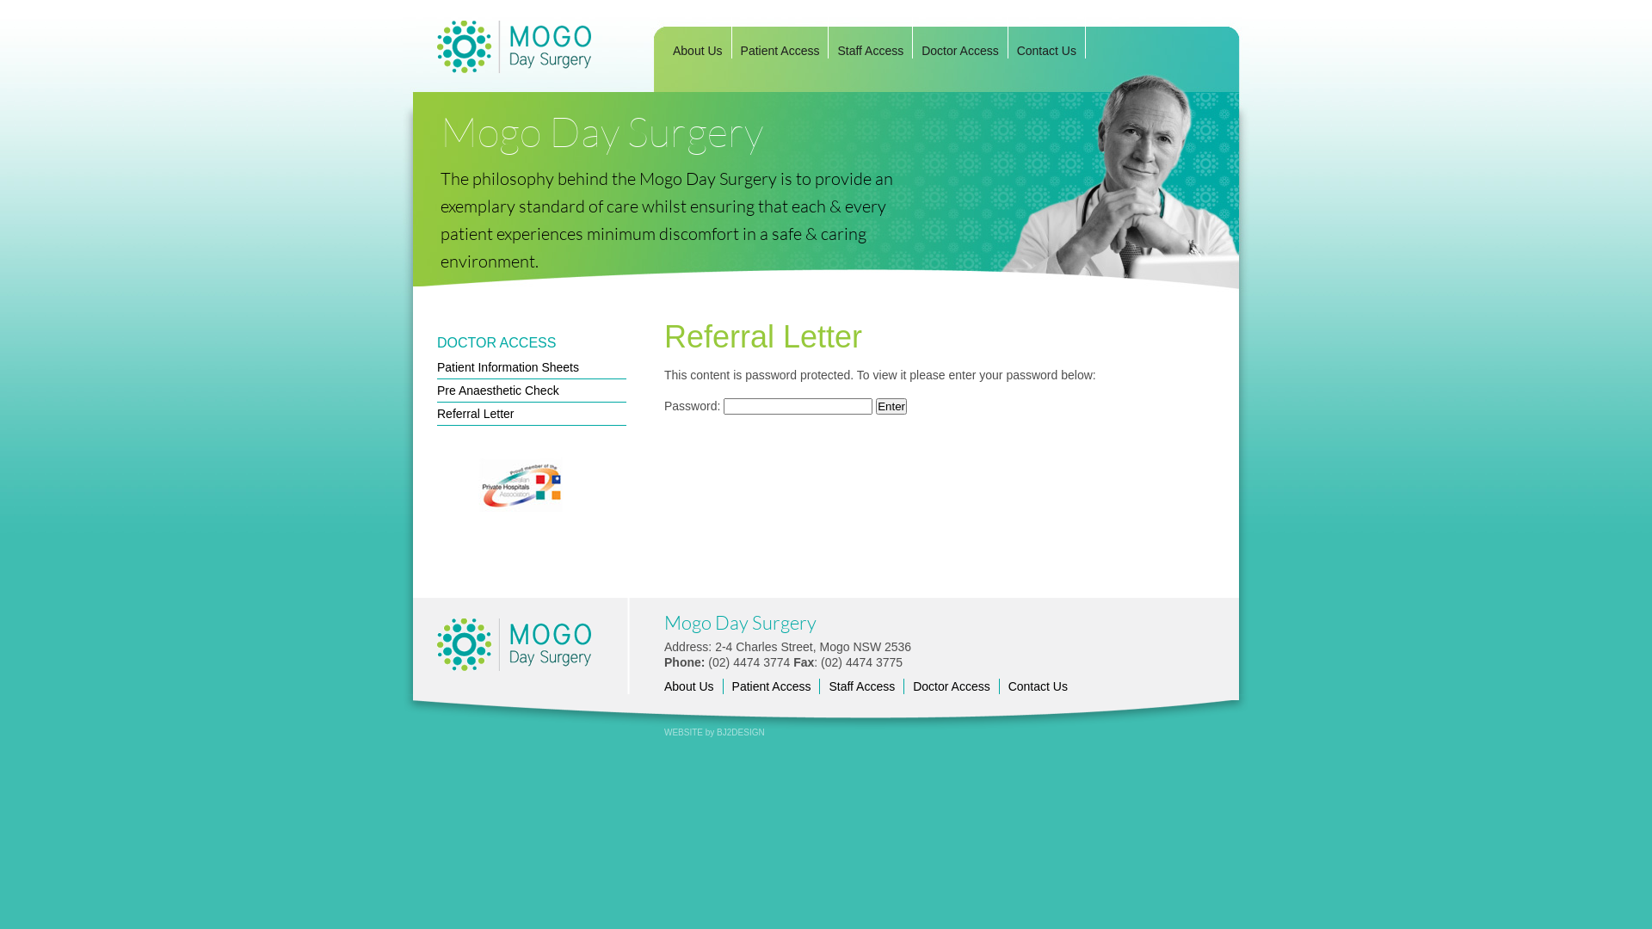  Describe the element at coordinates (862, 686) in the screenshot. I see `Staff Access` at that location.